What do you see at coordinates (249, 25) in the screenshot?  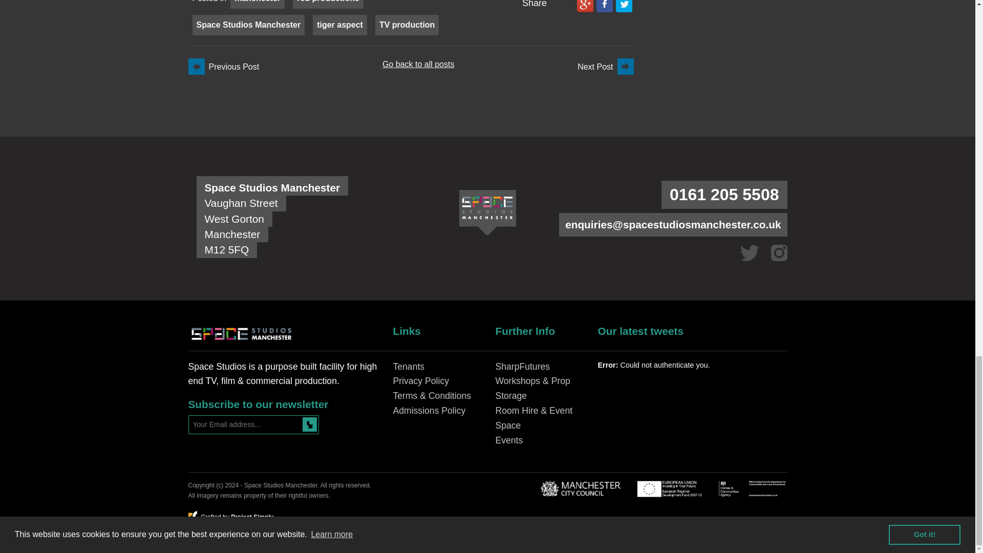 I see `Space Studios Manchester` at bounding box center [249, 25].